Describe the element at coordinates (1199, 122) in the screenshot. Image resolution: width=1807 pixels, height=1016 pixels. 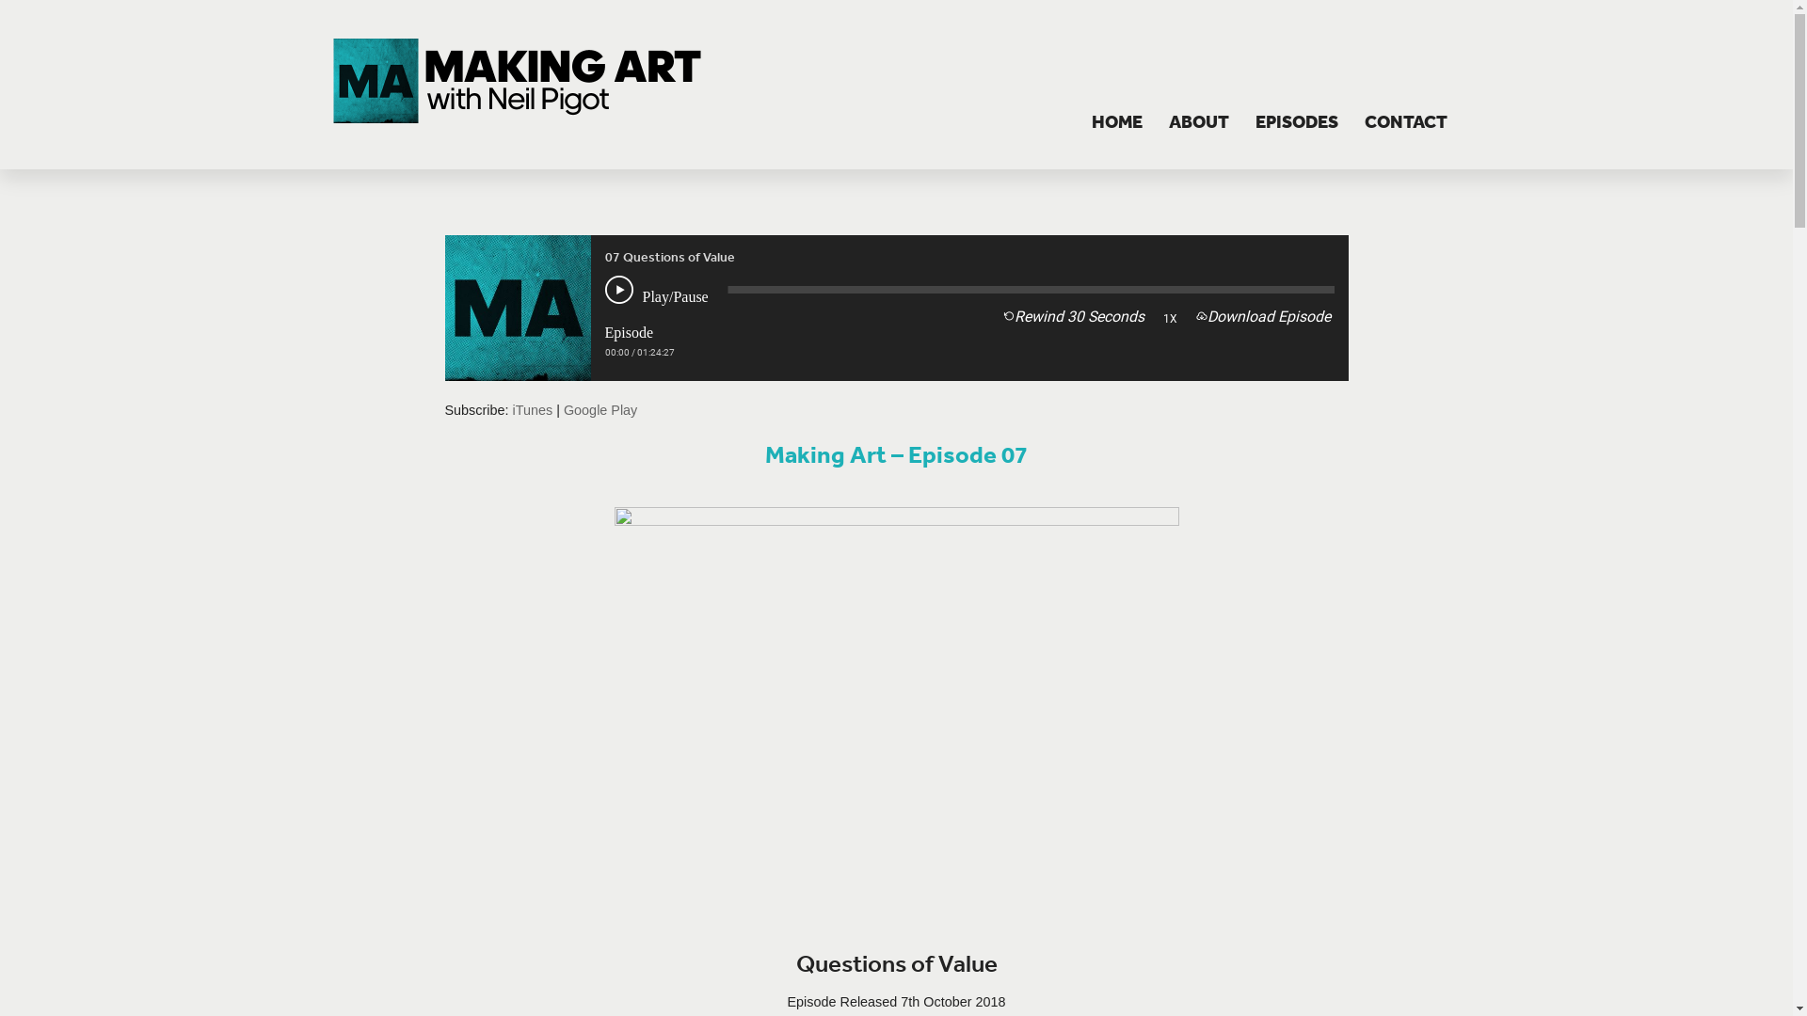
I see `ABOUT` at that location.